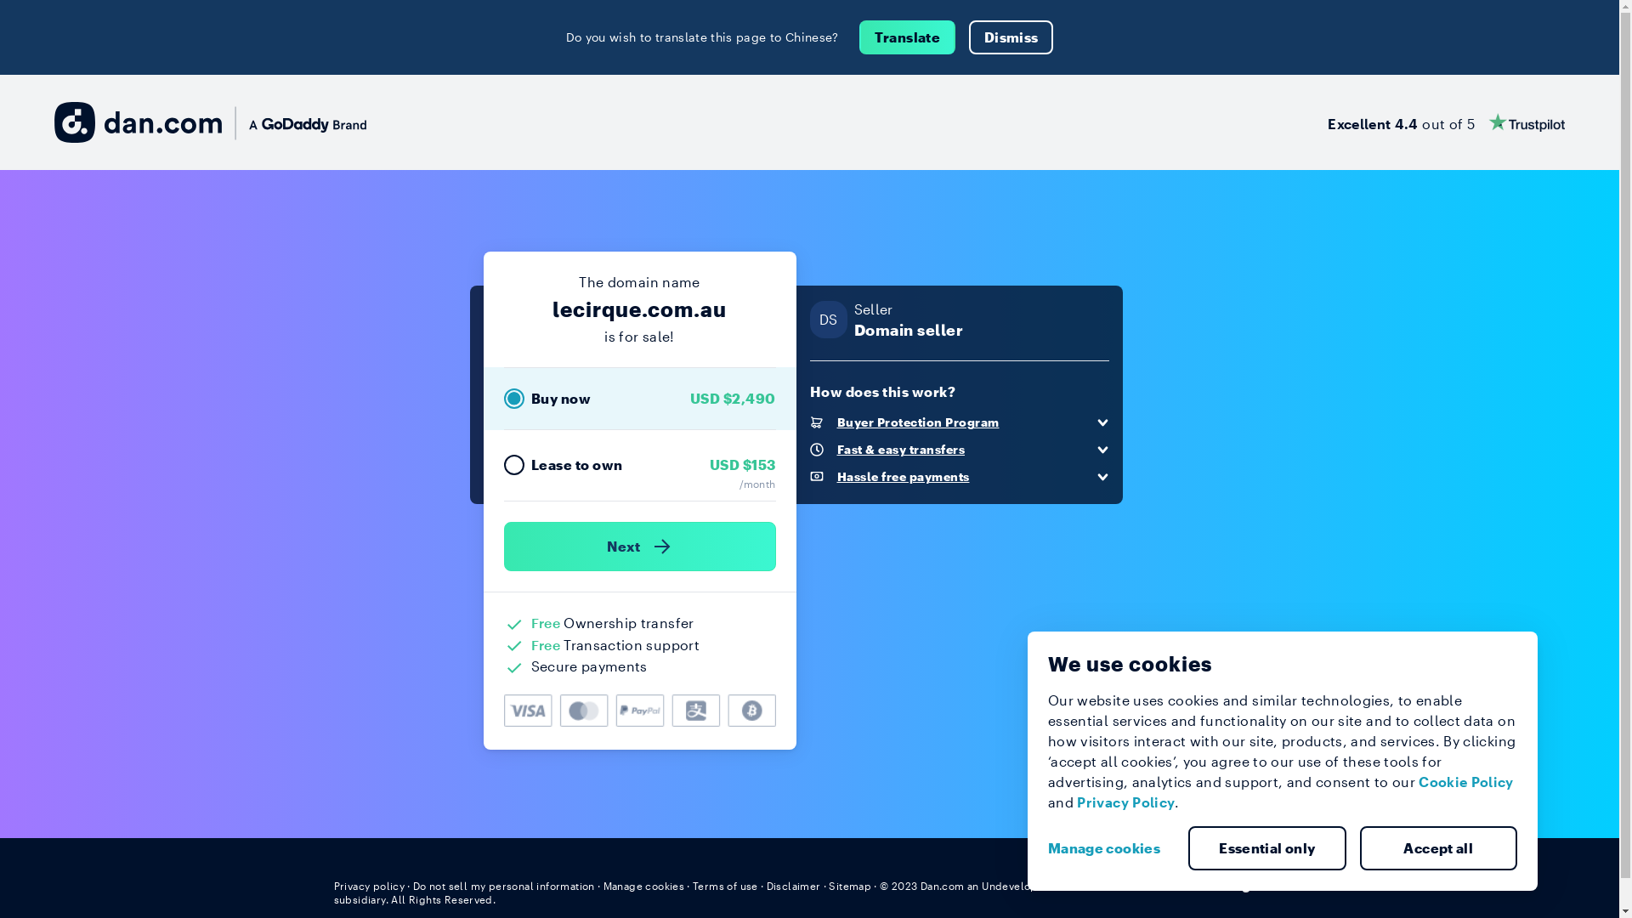 The width and height of the screenshot is (1632, 918). Describe the element at coordinates (1011, 37) in the screenshot. I see `Dismiss` at that location.